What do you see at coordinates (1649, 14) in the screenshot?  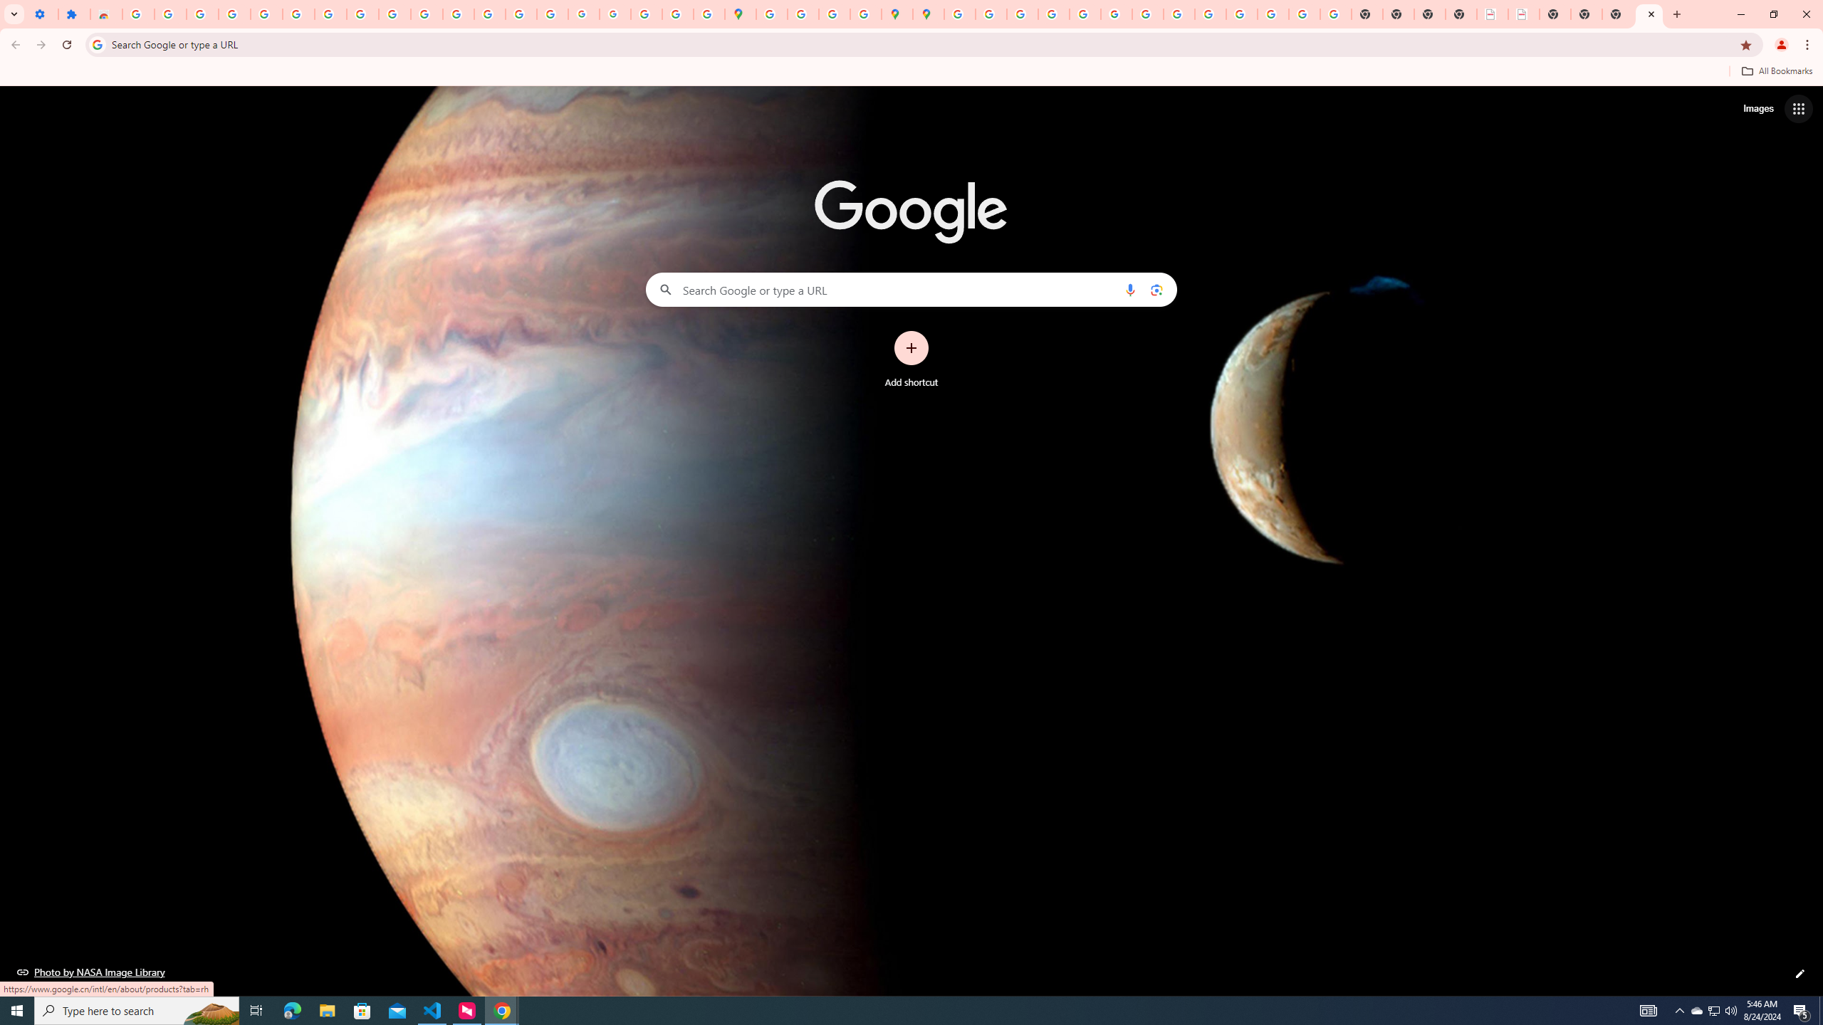 I see `New Tab` at bounding box center [1649, 14].